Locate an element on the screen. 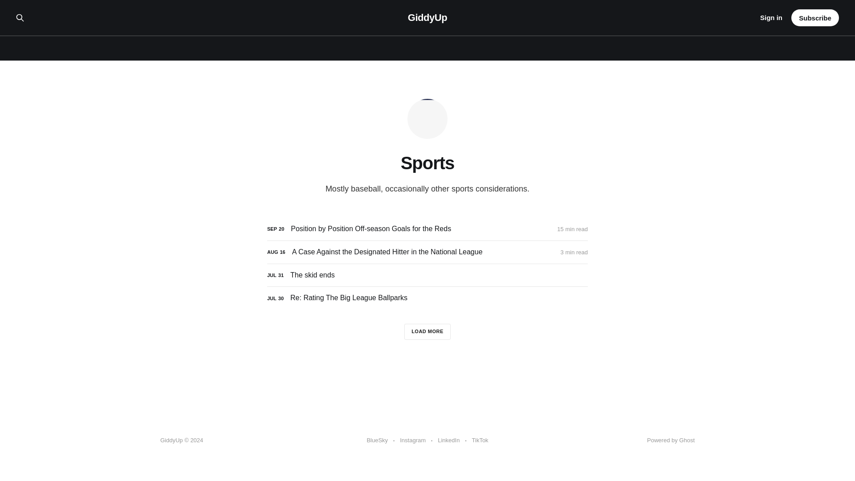  Powered by Ghost is located at coordinates (671, 440).